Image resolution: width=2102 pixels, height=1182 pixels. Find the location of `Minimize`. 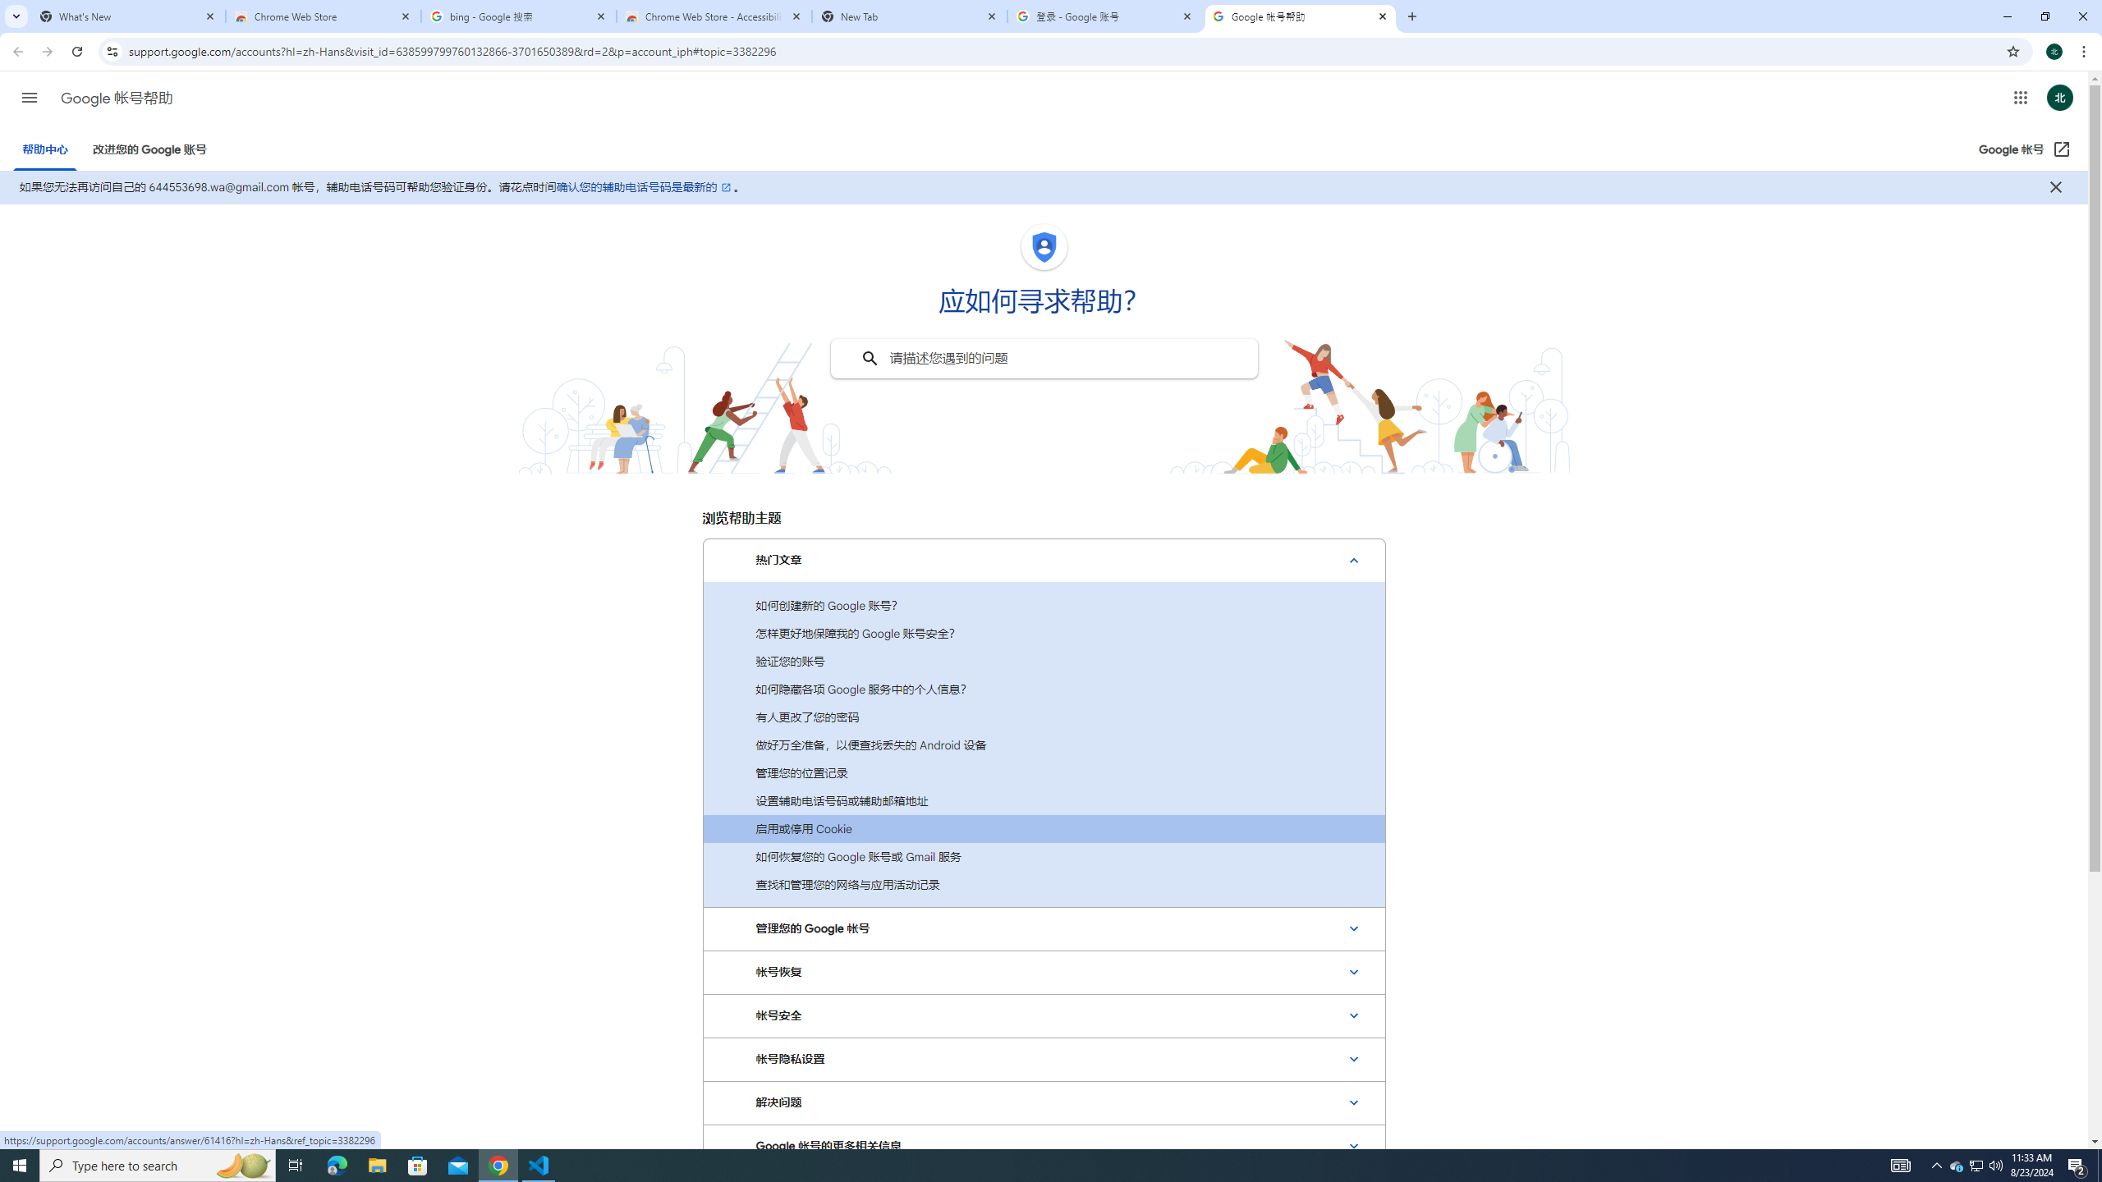

Minimize is located at coordinates (2007, 16).